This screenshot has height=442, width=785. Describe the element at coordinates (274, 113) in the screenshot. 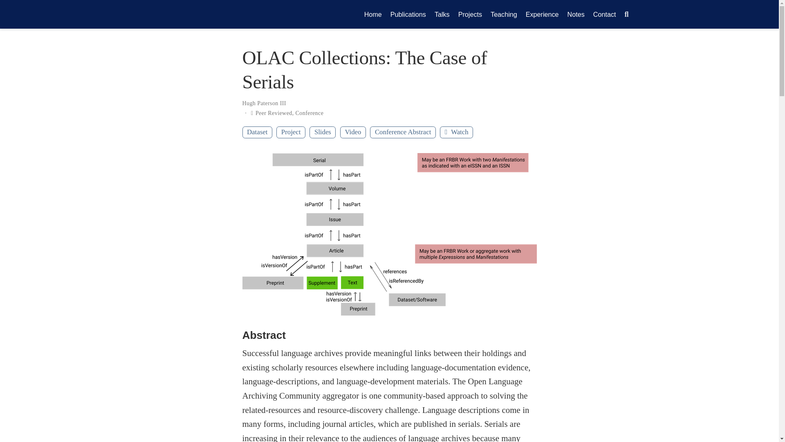

I see `Peer Reviewed` at that location.